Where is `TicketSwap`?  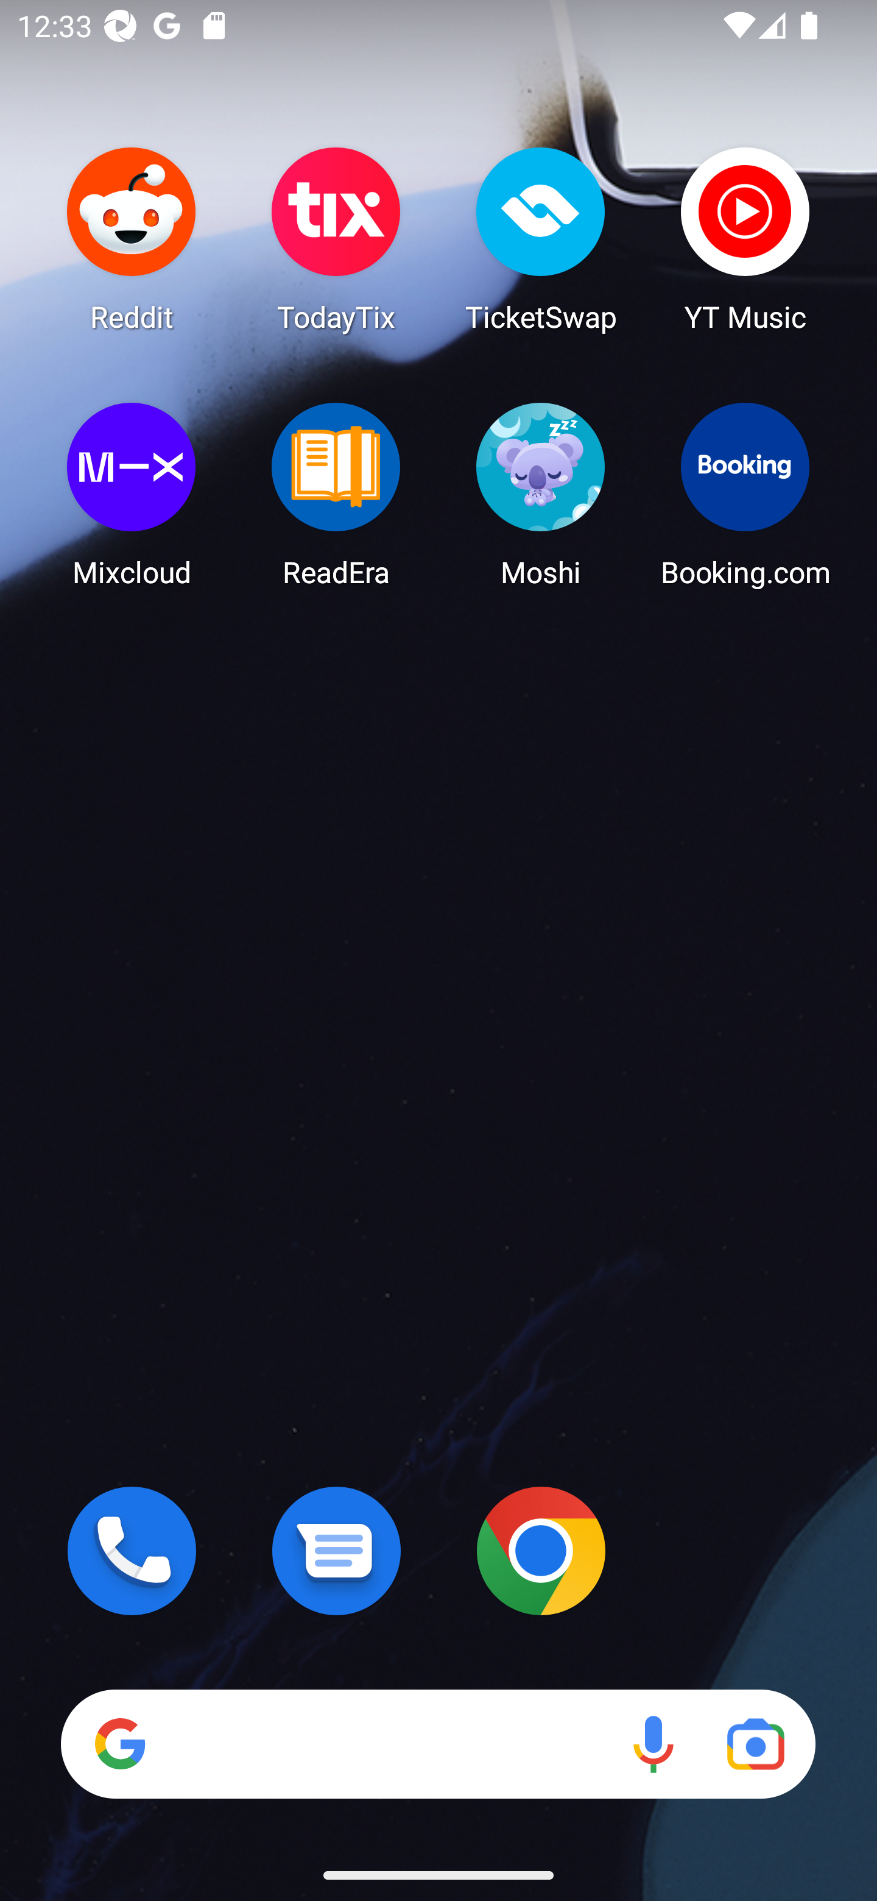 TicketSwap is located at coordinates (541, 239).